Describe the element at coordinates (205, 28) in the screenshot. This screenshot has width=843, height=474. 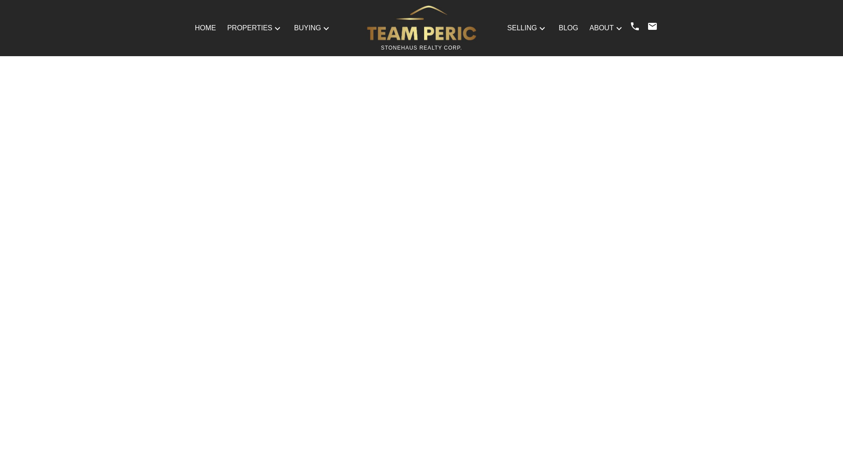
I see `HOME` at that location.